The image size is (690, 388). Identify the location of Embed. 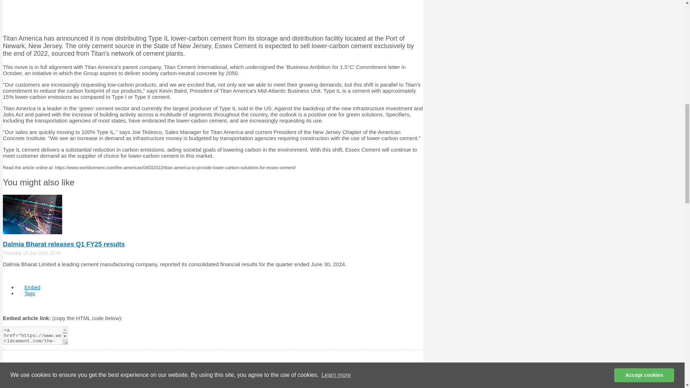
(32, 287).